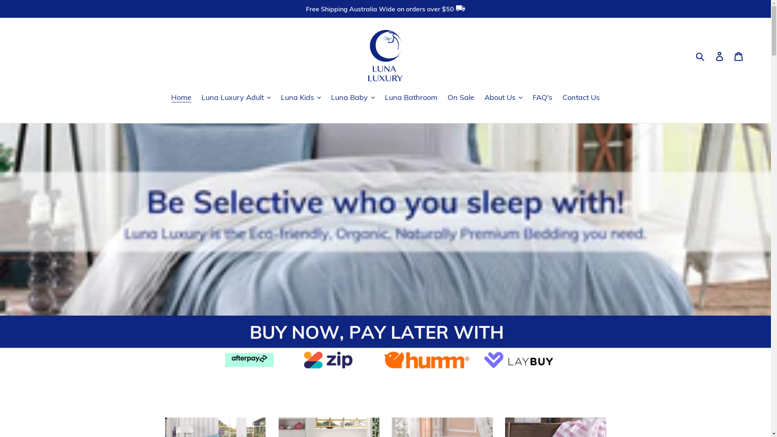 The height and width of the screenshot is (437, 777). I want to click on Luna Bathroom, so click(411, 98).